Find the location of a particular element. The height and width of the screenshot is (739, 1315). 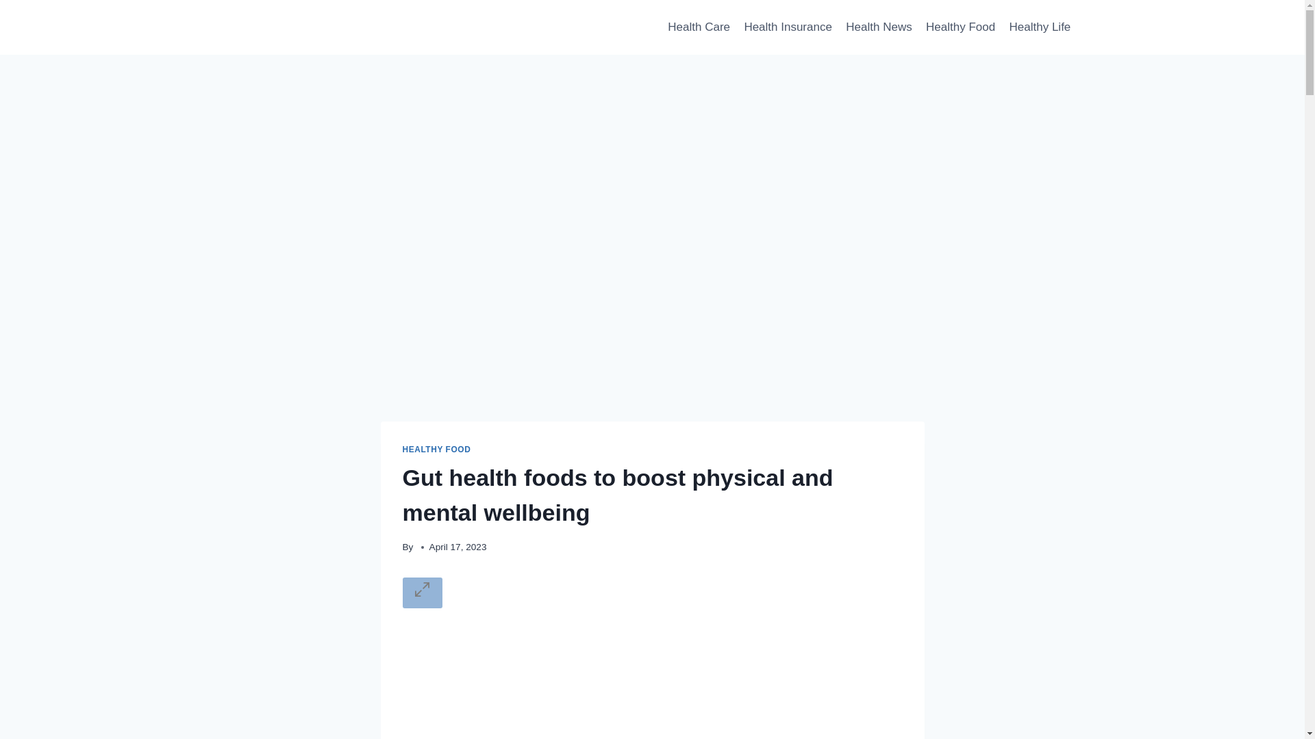

Health News is located at coordinates (879, 27).